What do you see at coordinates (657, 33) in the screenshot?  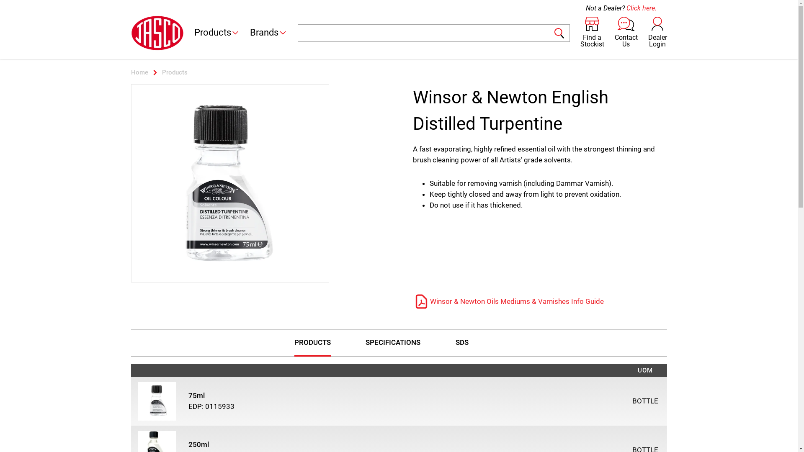 I see `Dealer
Login` at bounding box center [657, 33].